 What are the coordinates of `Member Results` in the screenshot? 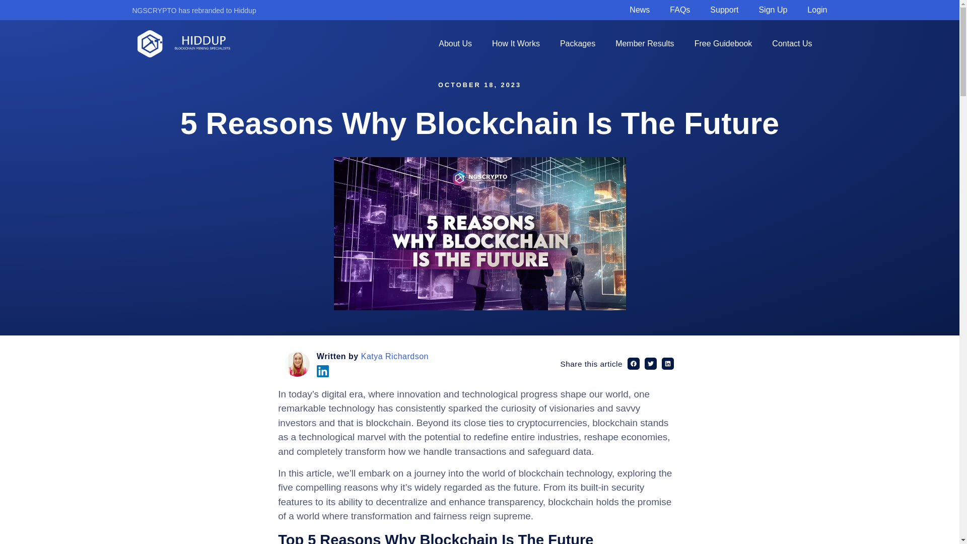 It's located at (644, 43).